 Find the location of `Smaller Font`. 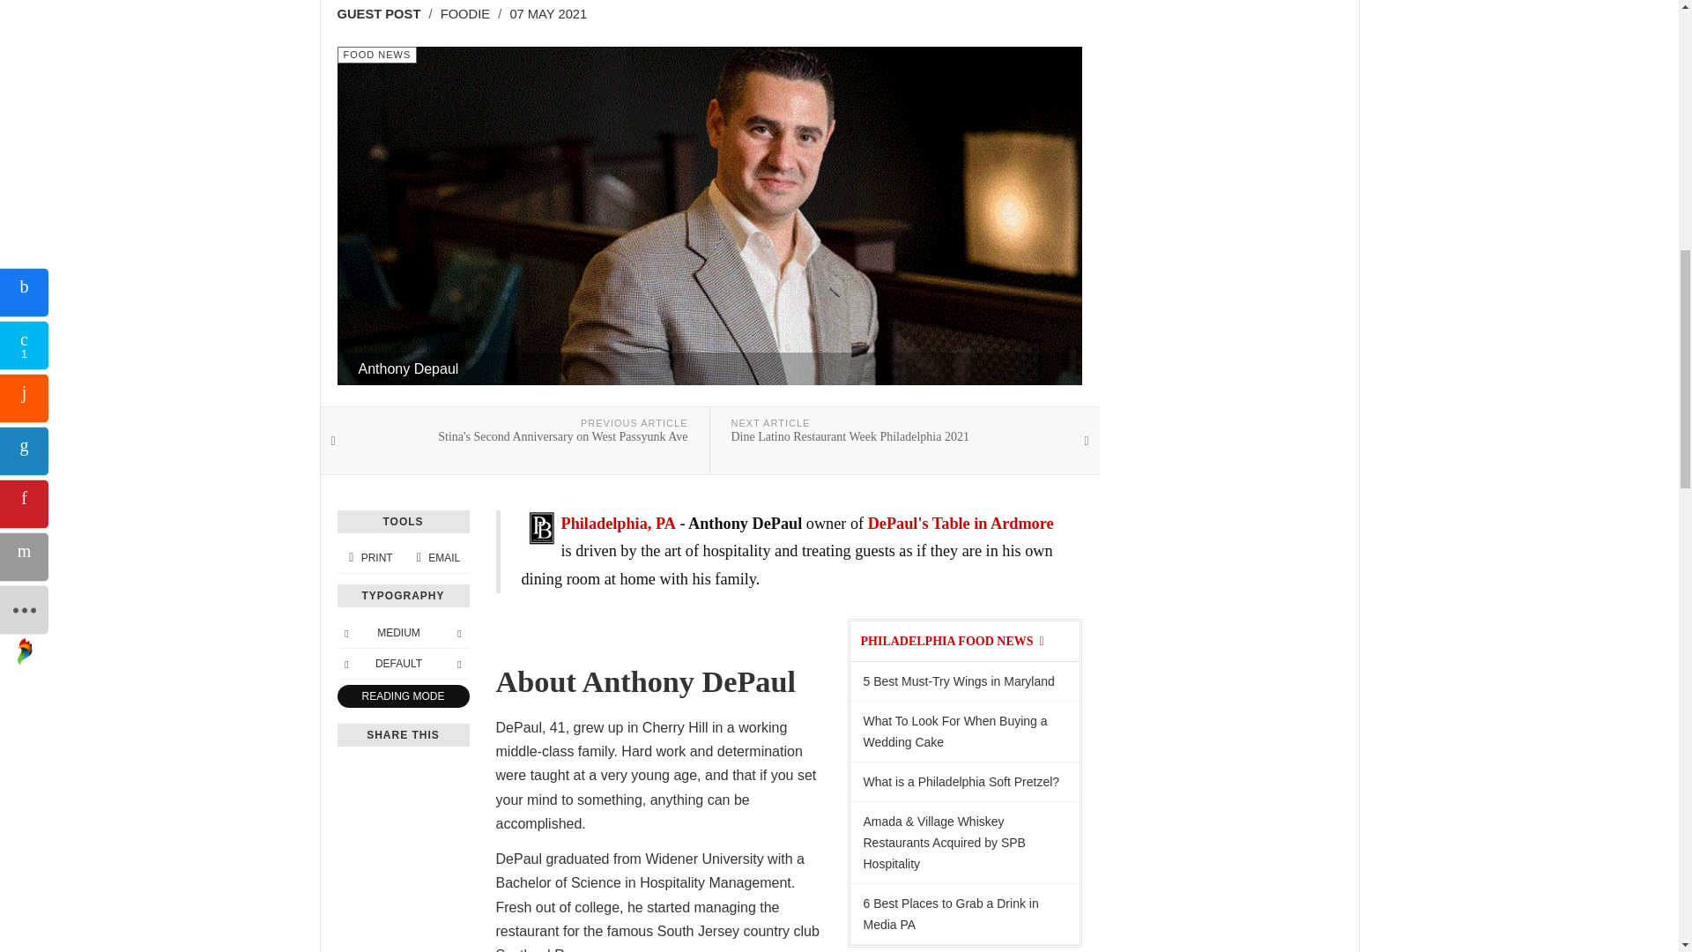

Smaller Font is located at coordinates (376, 55).